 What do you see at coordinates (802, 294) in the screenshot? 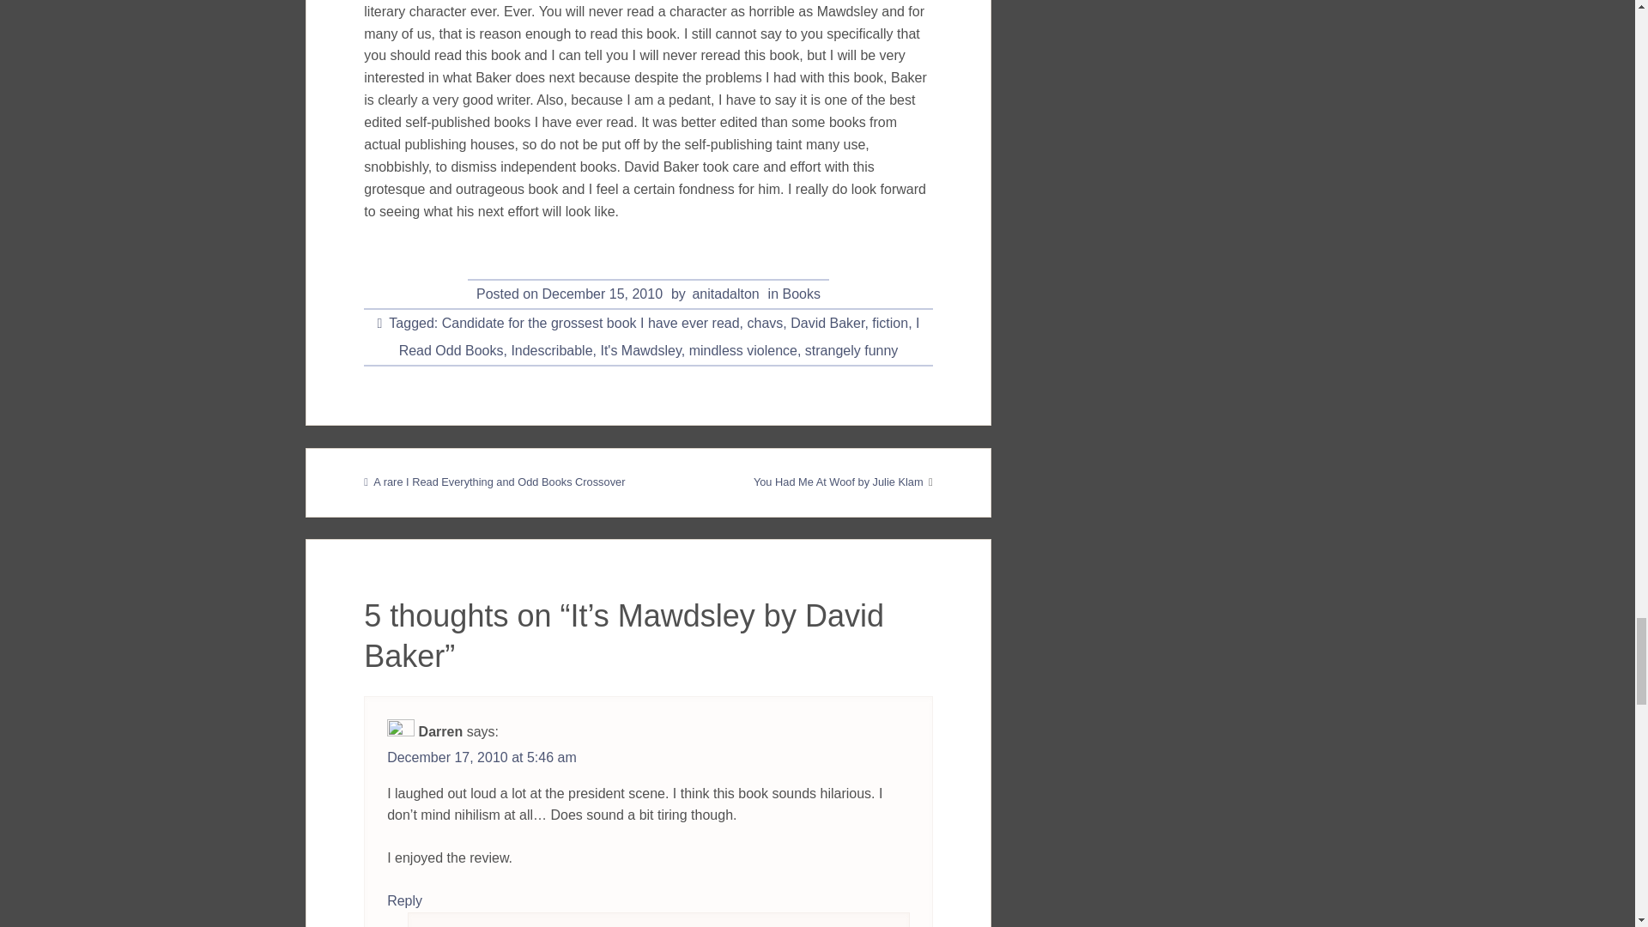
I see `Books` at bounding box center [802, 294].